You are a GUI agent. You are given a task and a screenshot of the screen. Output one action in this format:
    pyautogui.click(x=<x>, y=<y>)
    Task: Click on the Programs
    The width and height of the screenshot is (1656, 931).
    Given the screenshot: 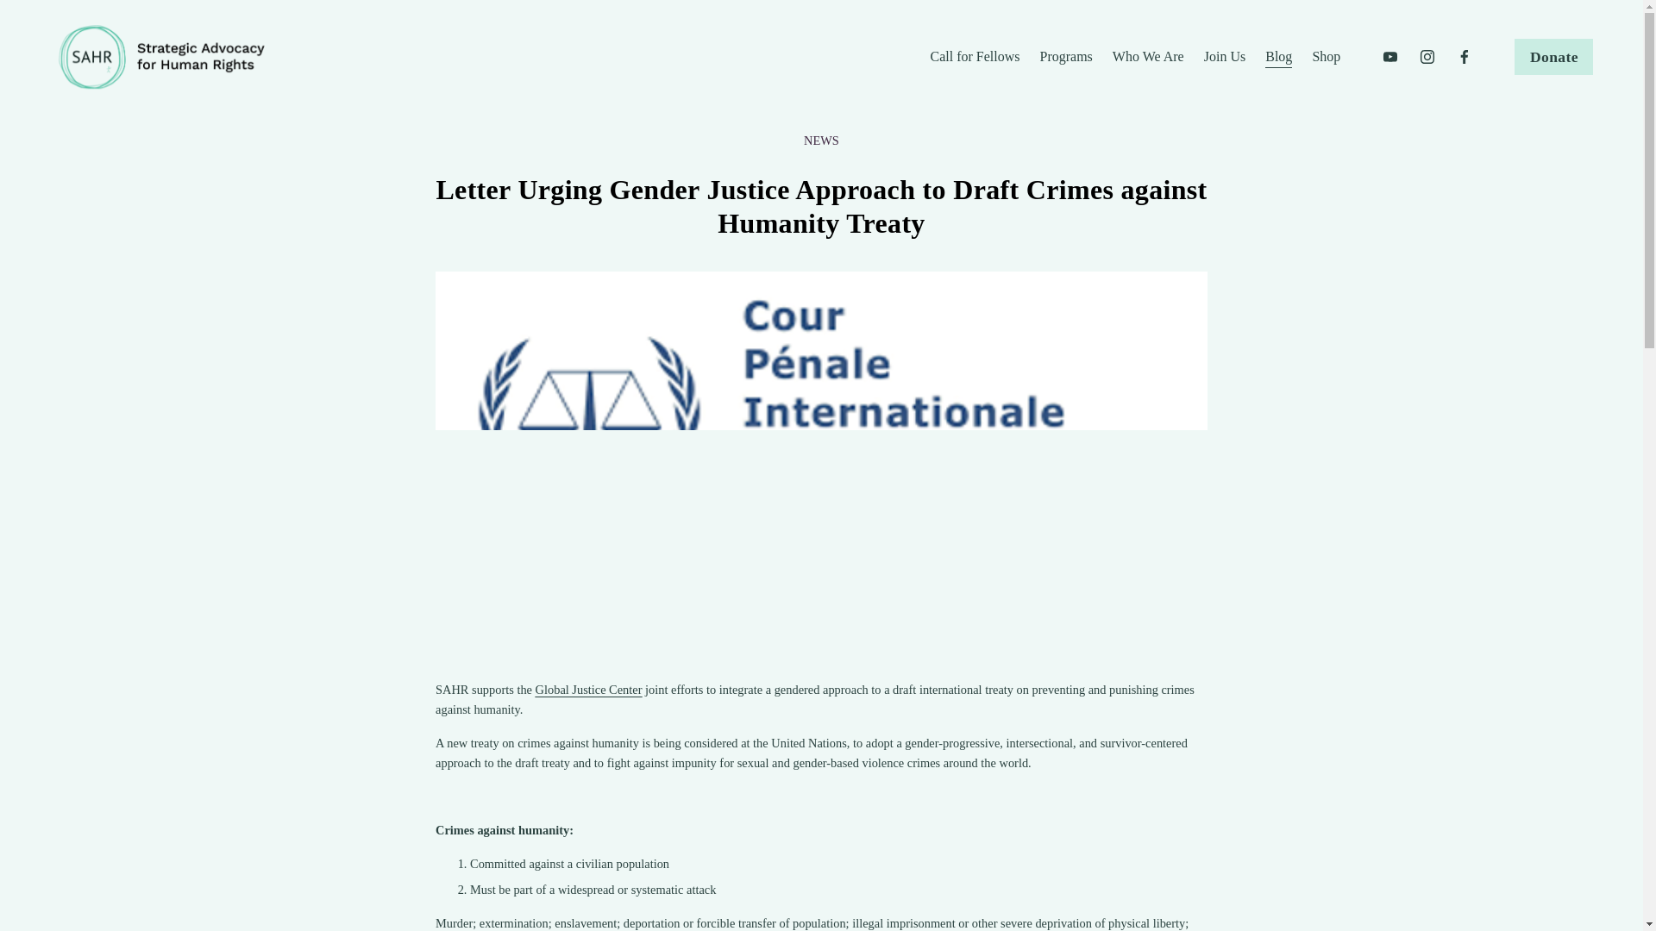 What is the action you would take?
    pyautogui.click(x=1066, y=57)
    